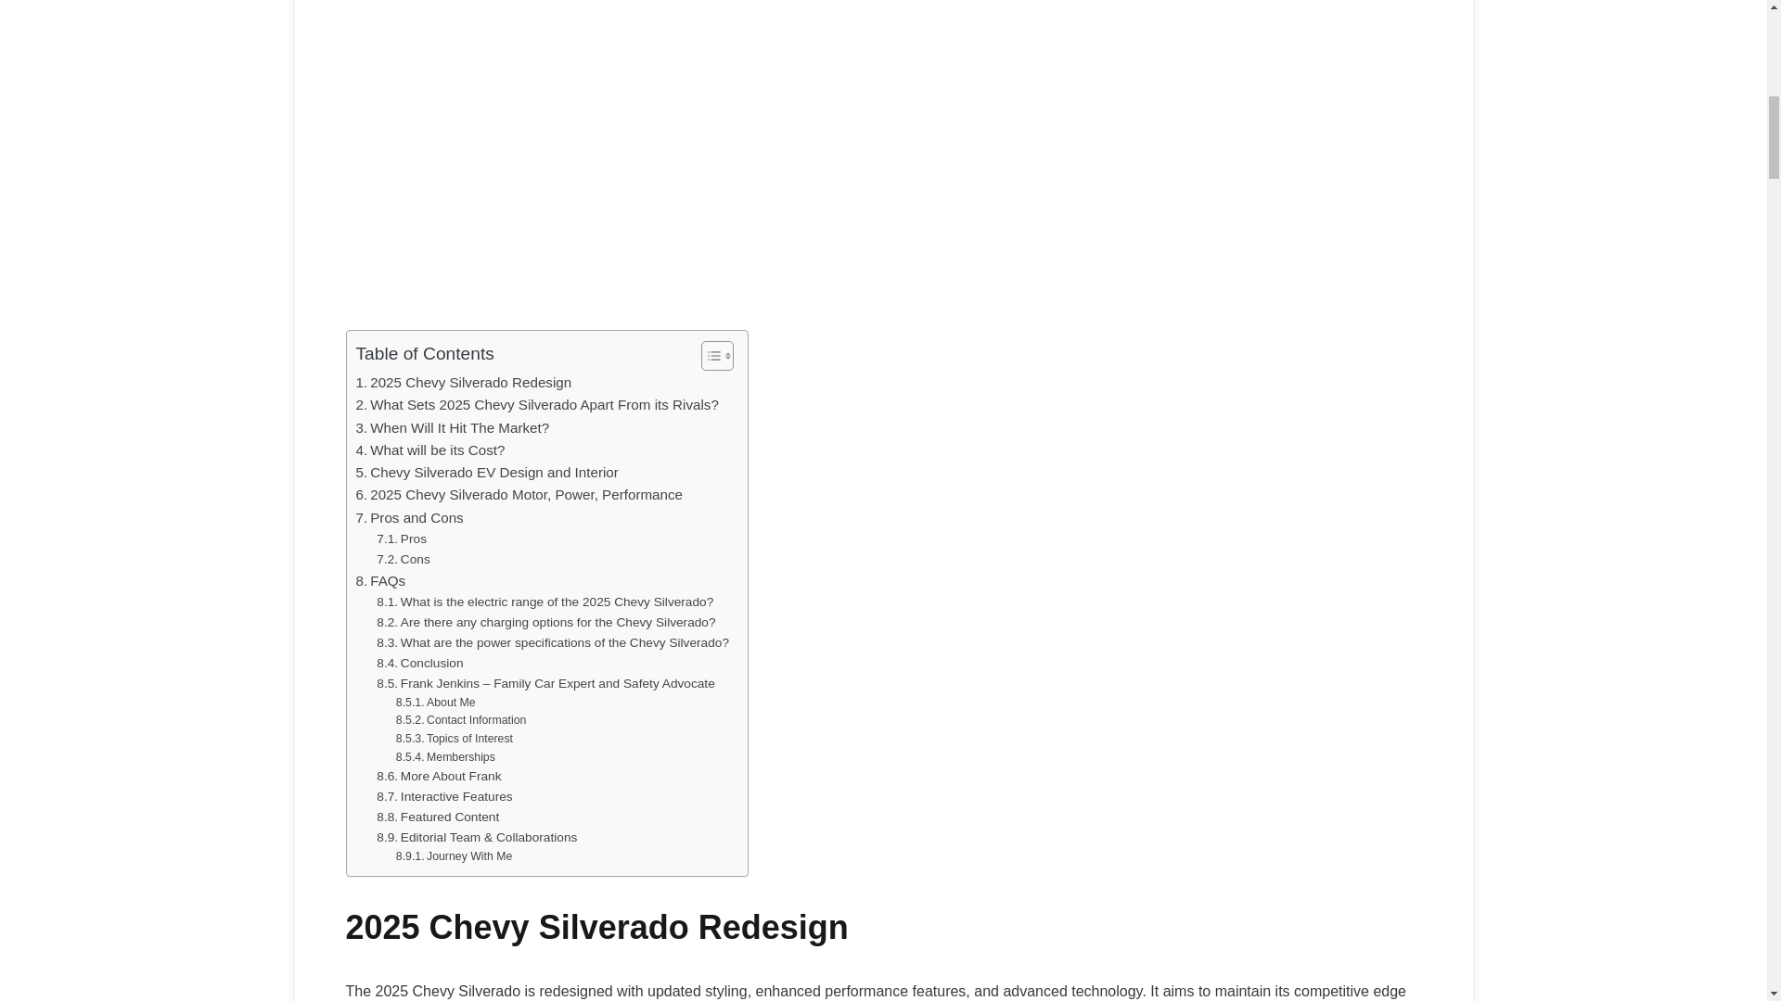  What do you see at coordinates (545, 622) in the screenshot?
I see `Are there any charging options for the Chevy Silverado?` at bounding box center [545, 622].